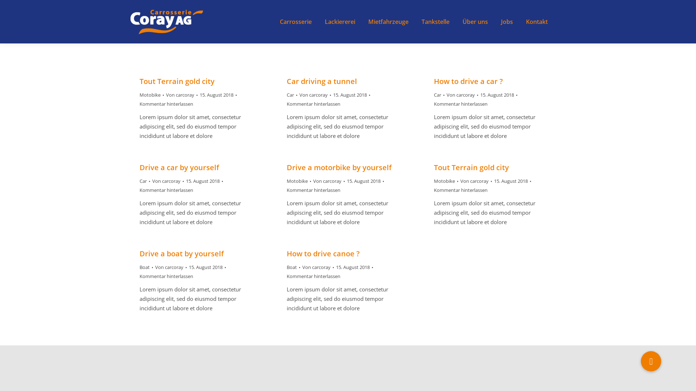 The image size is (696, 391). What do you see at coordinates (323, 253) in the screenshot?
I see `How to drive canoe ?` at bounding box center [323, 253].